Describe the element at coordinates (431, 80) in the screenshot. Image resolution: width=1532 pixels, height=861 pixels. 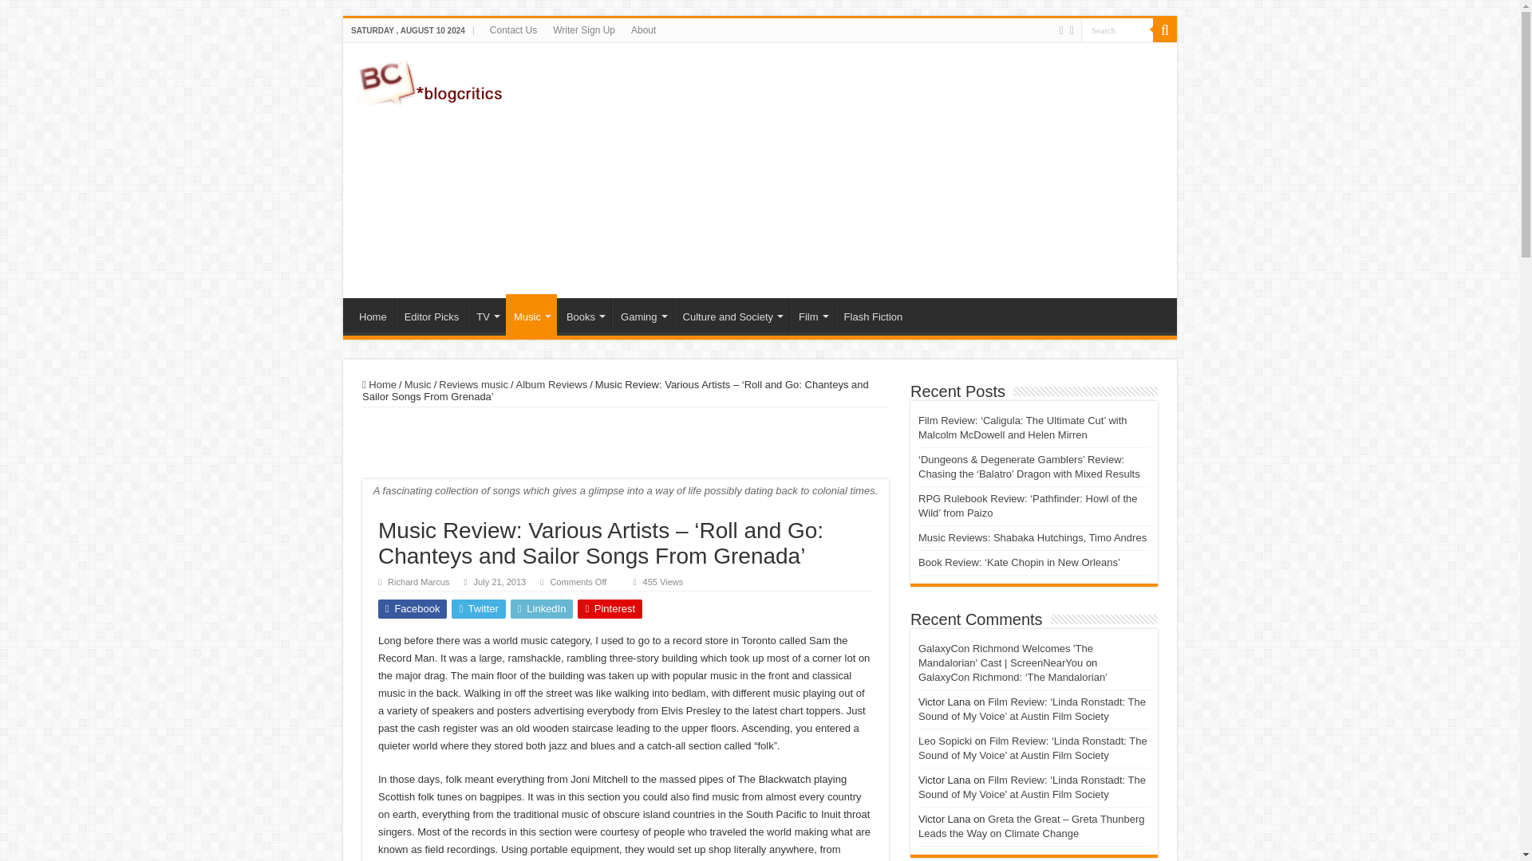
I see `Blogcritics` at that location.